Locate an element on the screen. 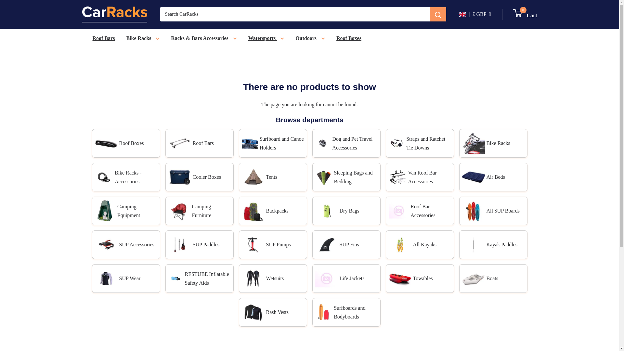 This screenshot has height=351, width=624. Roof Bars is located at coordinates (310, 38).